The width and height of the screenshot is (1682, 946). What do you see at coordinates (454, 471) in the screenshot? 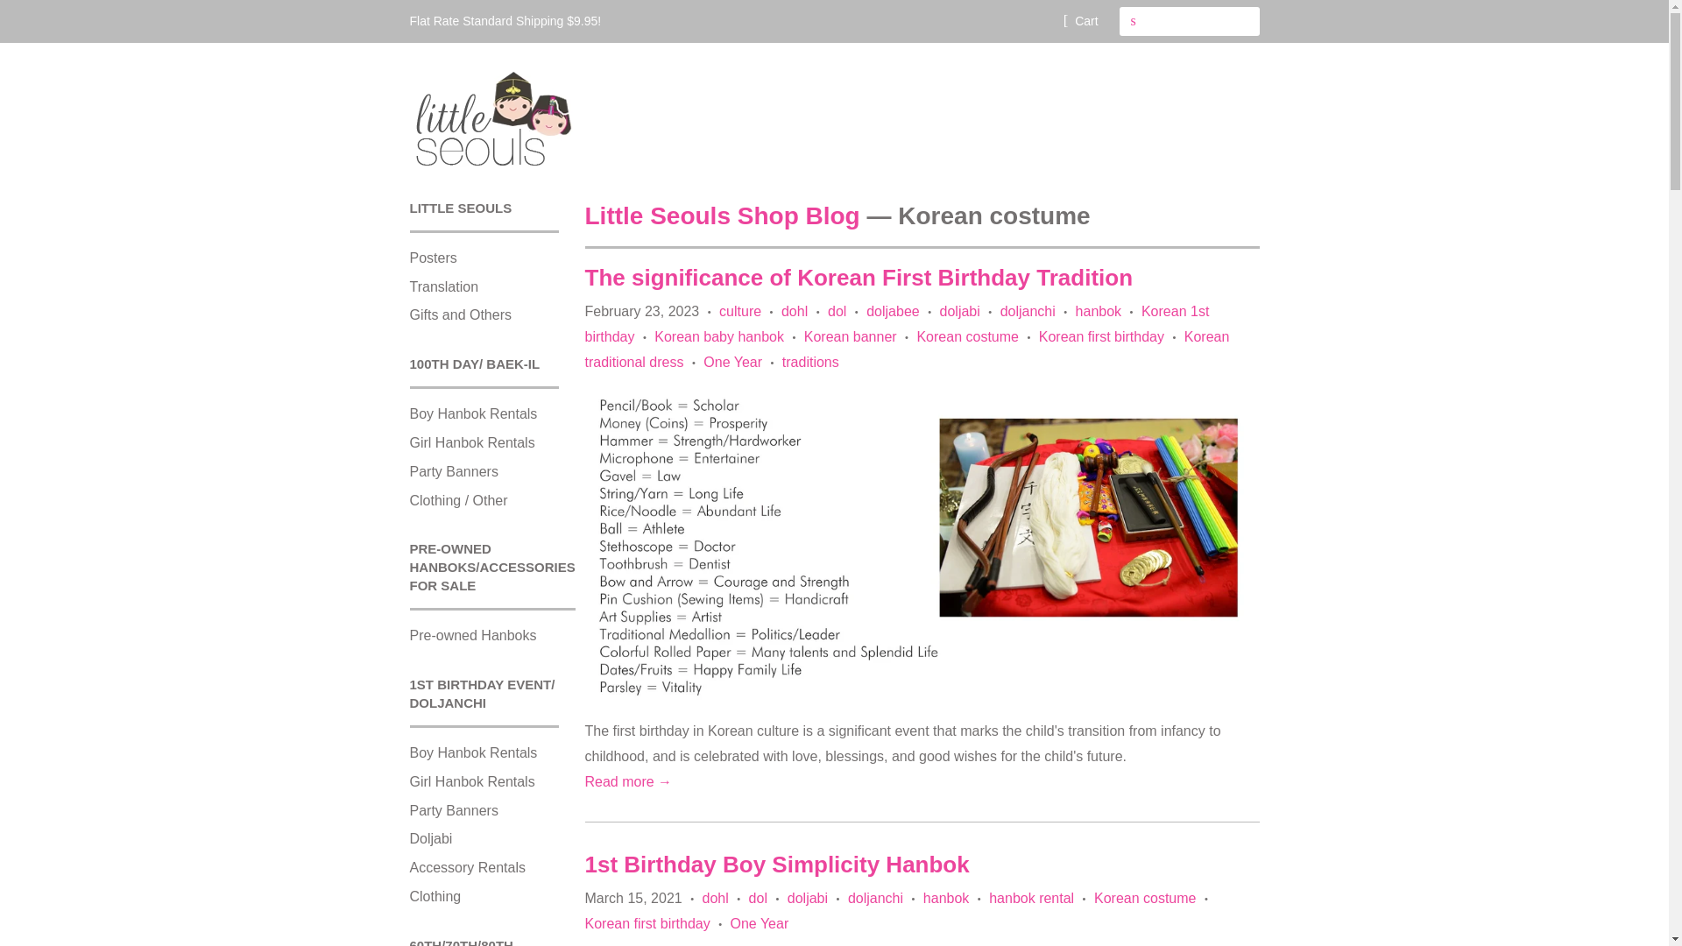
I see `Party Banners` at bounding box center [454, 471].